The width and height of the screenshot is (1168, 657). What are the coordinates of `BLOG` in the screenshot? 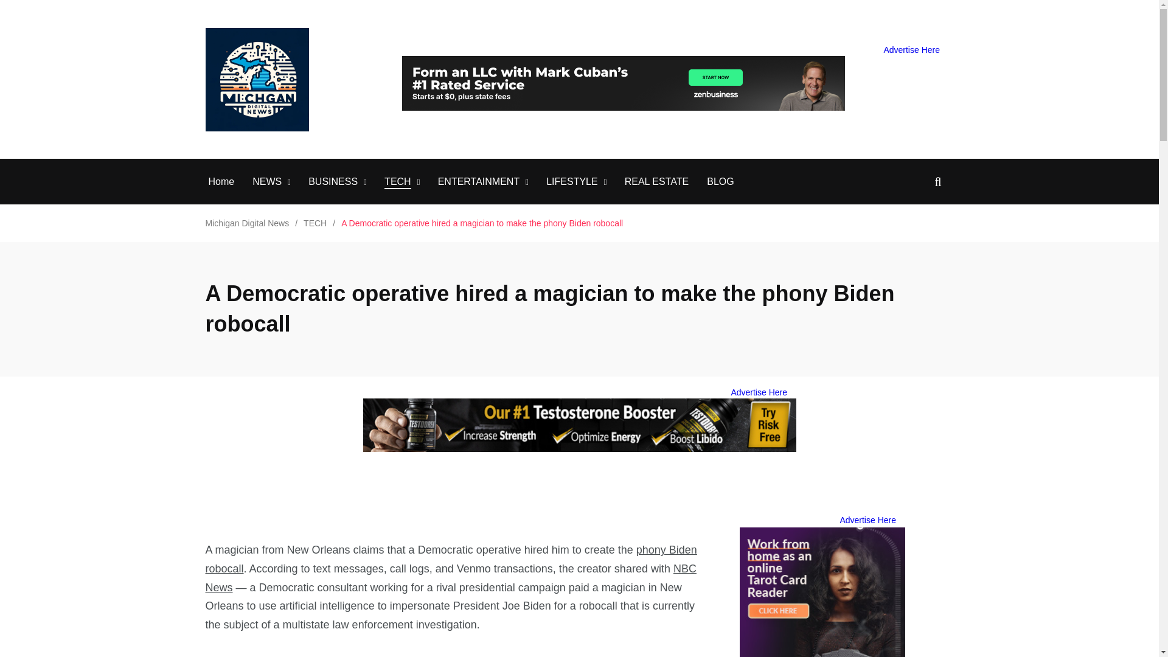 It's located at (720, 182).